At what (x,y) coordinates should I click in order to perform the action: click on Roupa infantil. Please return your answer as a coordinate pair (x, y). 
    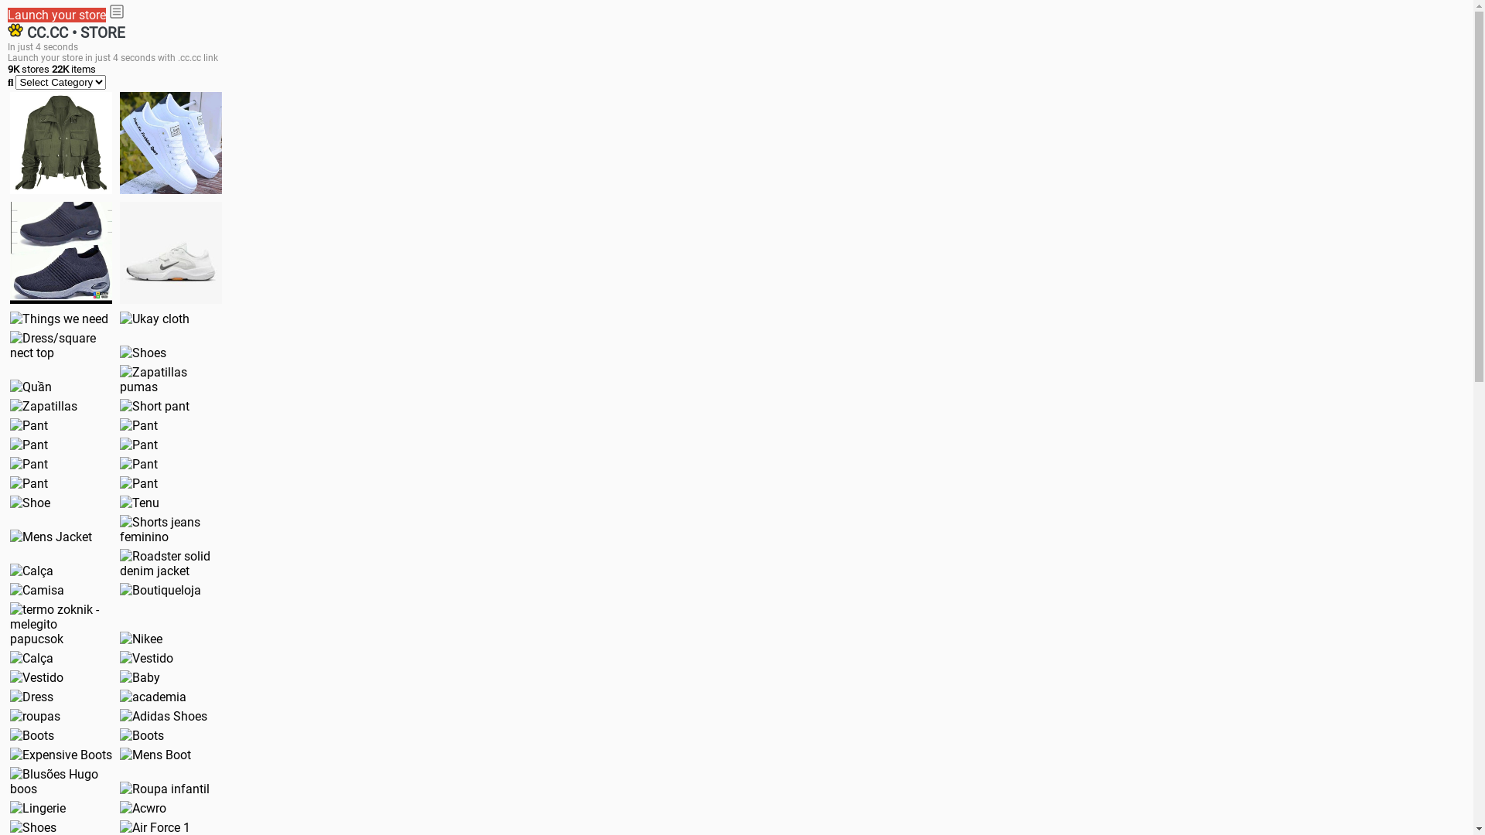
    Looking at the image, I should click on (165, 789).